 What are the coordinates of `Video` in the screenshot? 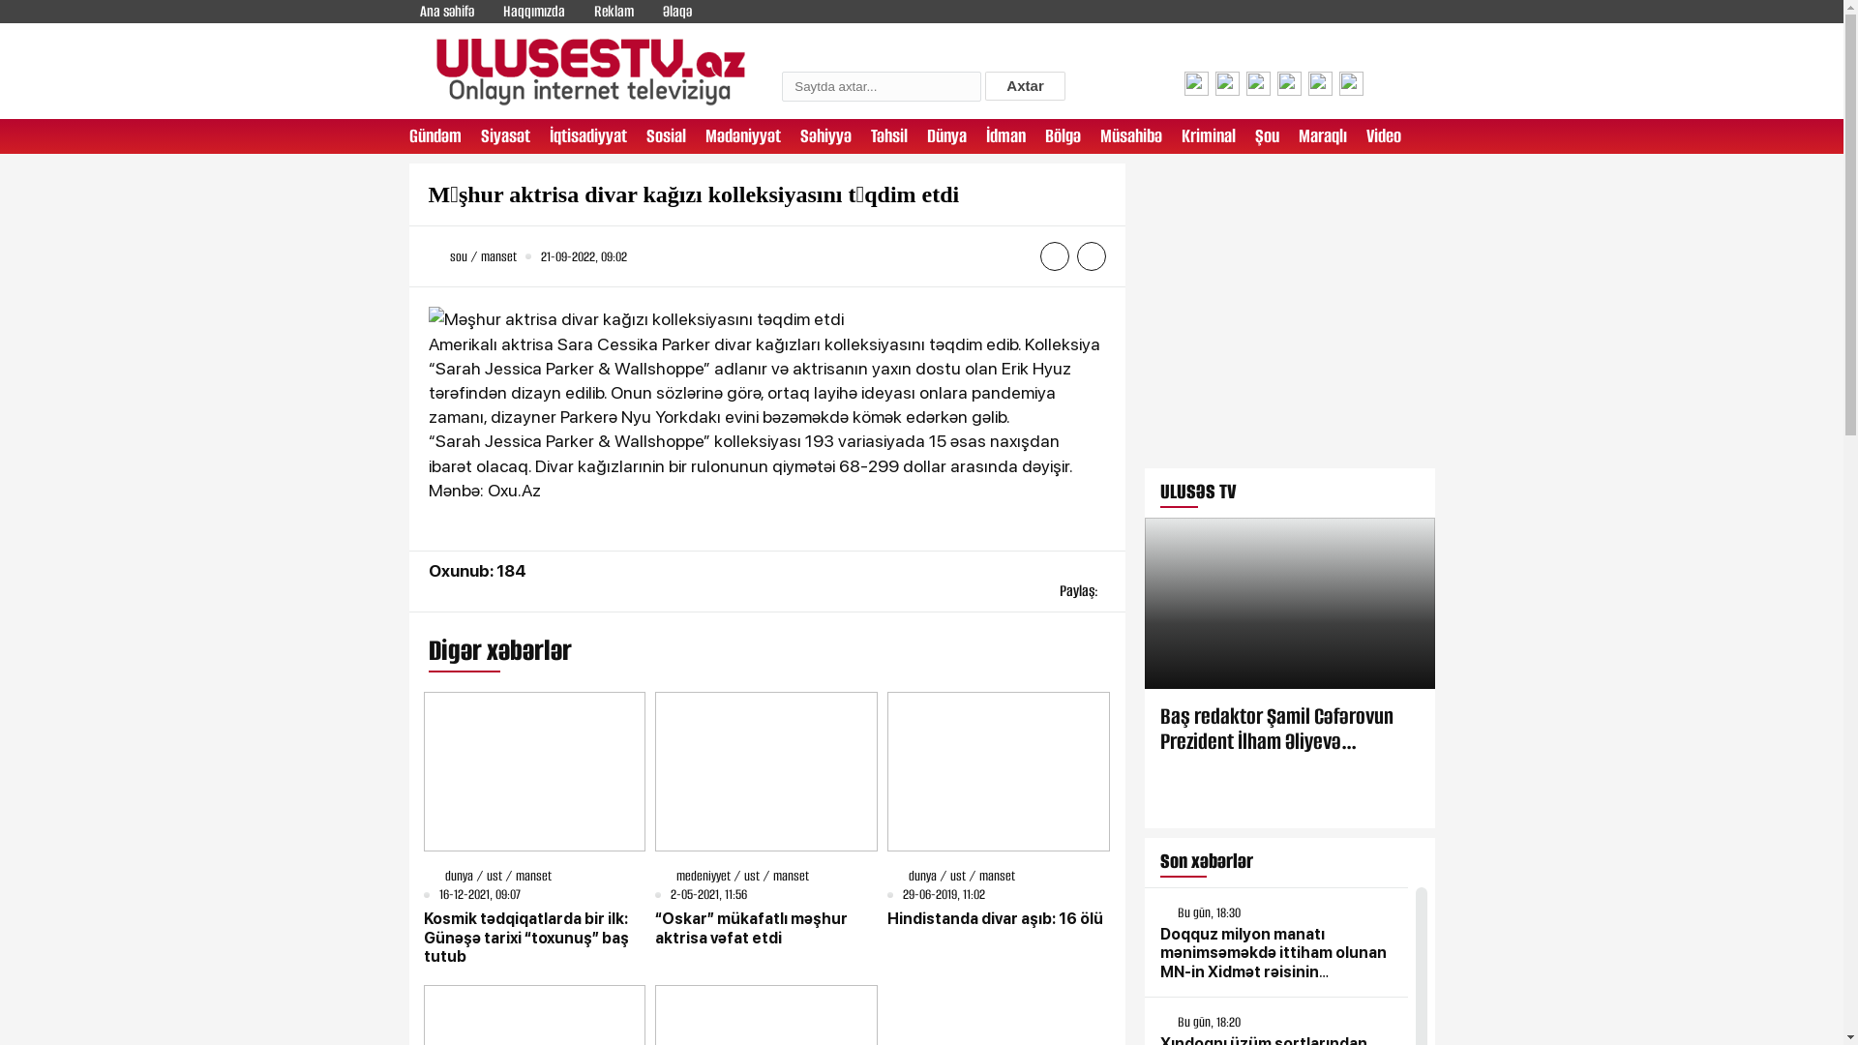 It's located at (1384, 136).